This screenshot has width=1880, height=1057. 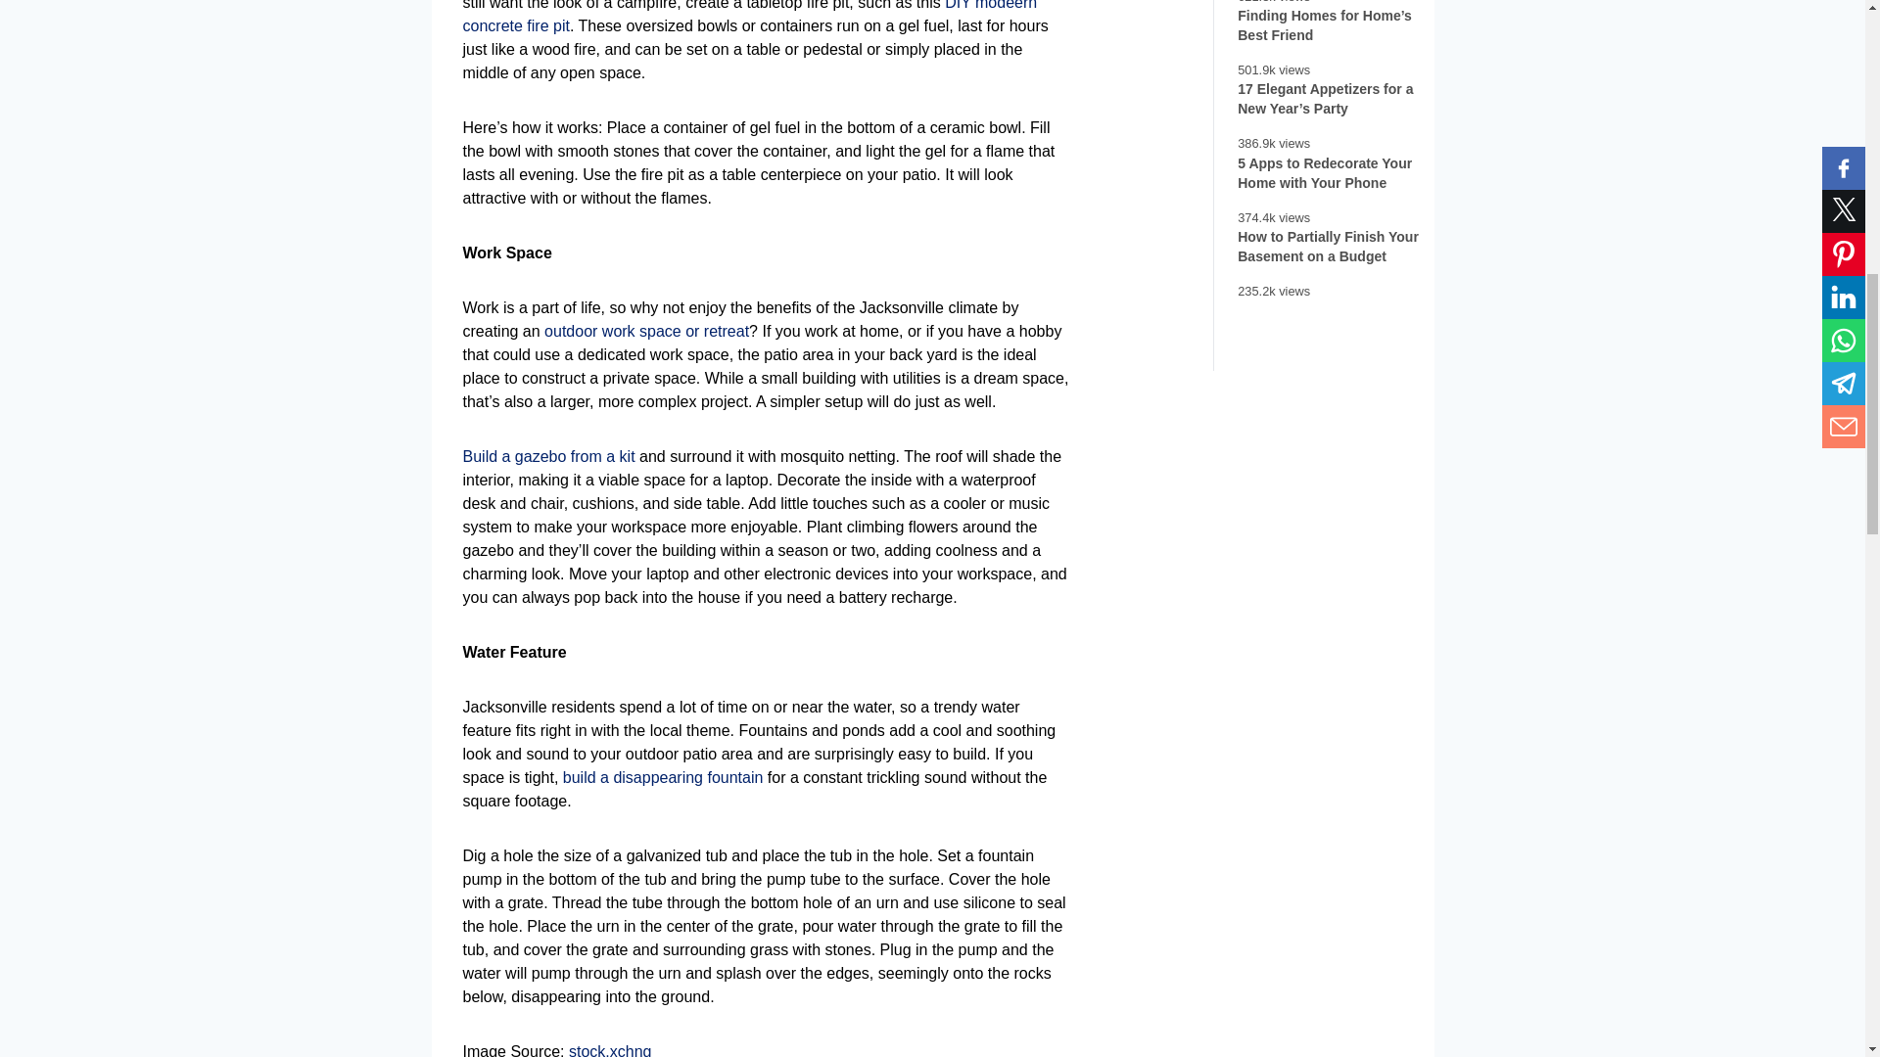 What do you see at coordinates (1333, 247) in the screenshot?
I see `How to Partially Finish Your Basement on a Budget` at bounding box center [1333, 247].